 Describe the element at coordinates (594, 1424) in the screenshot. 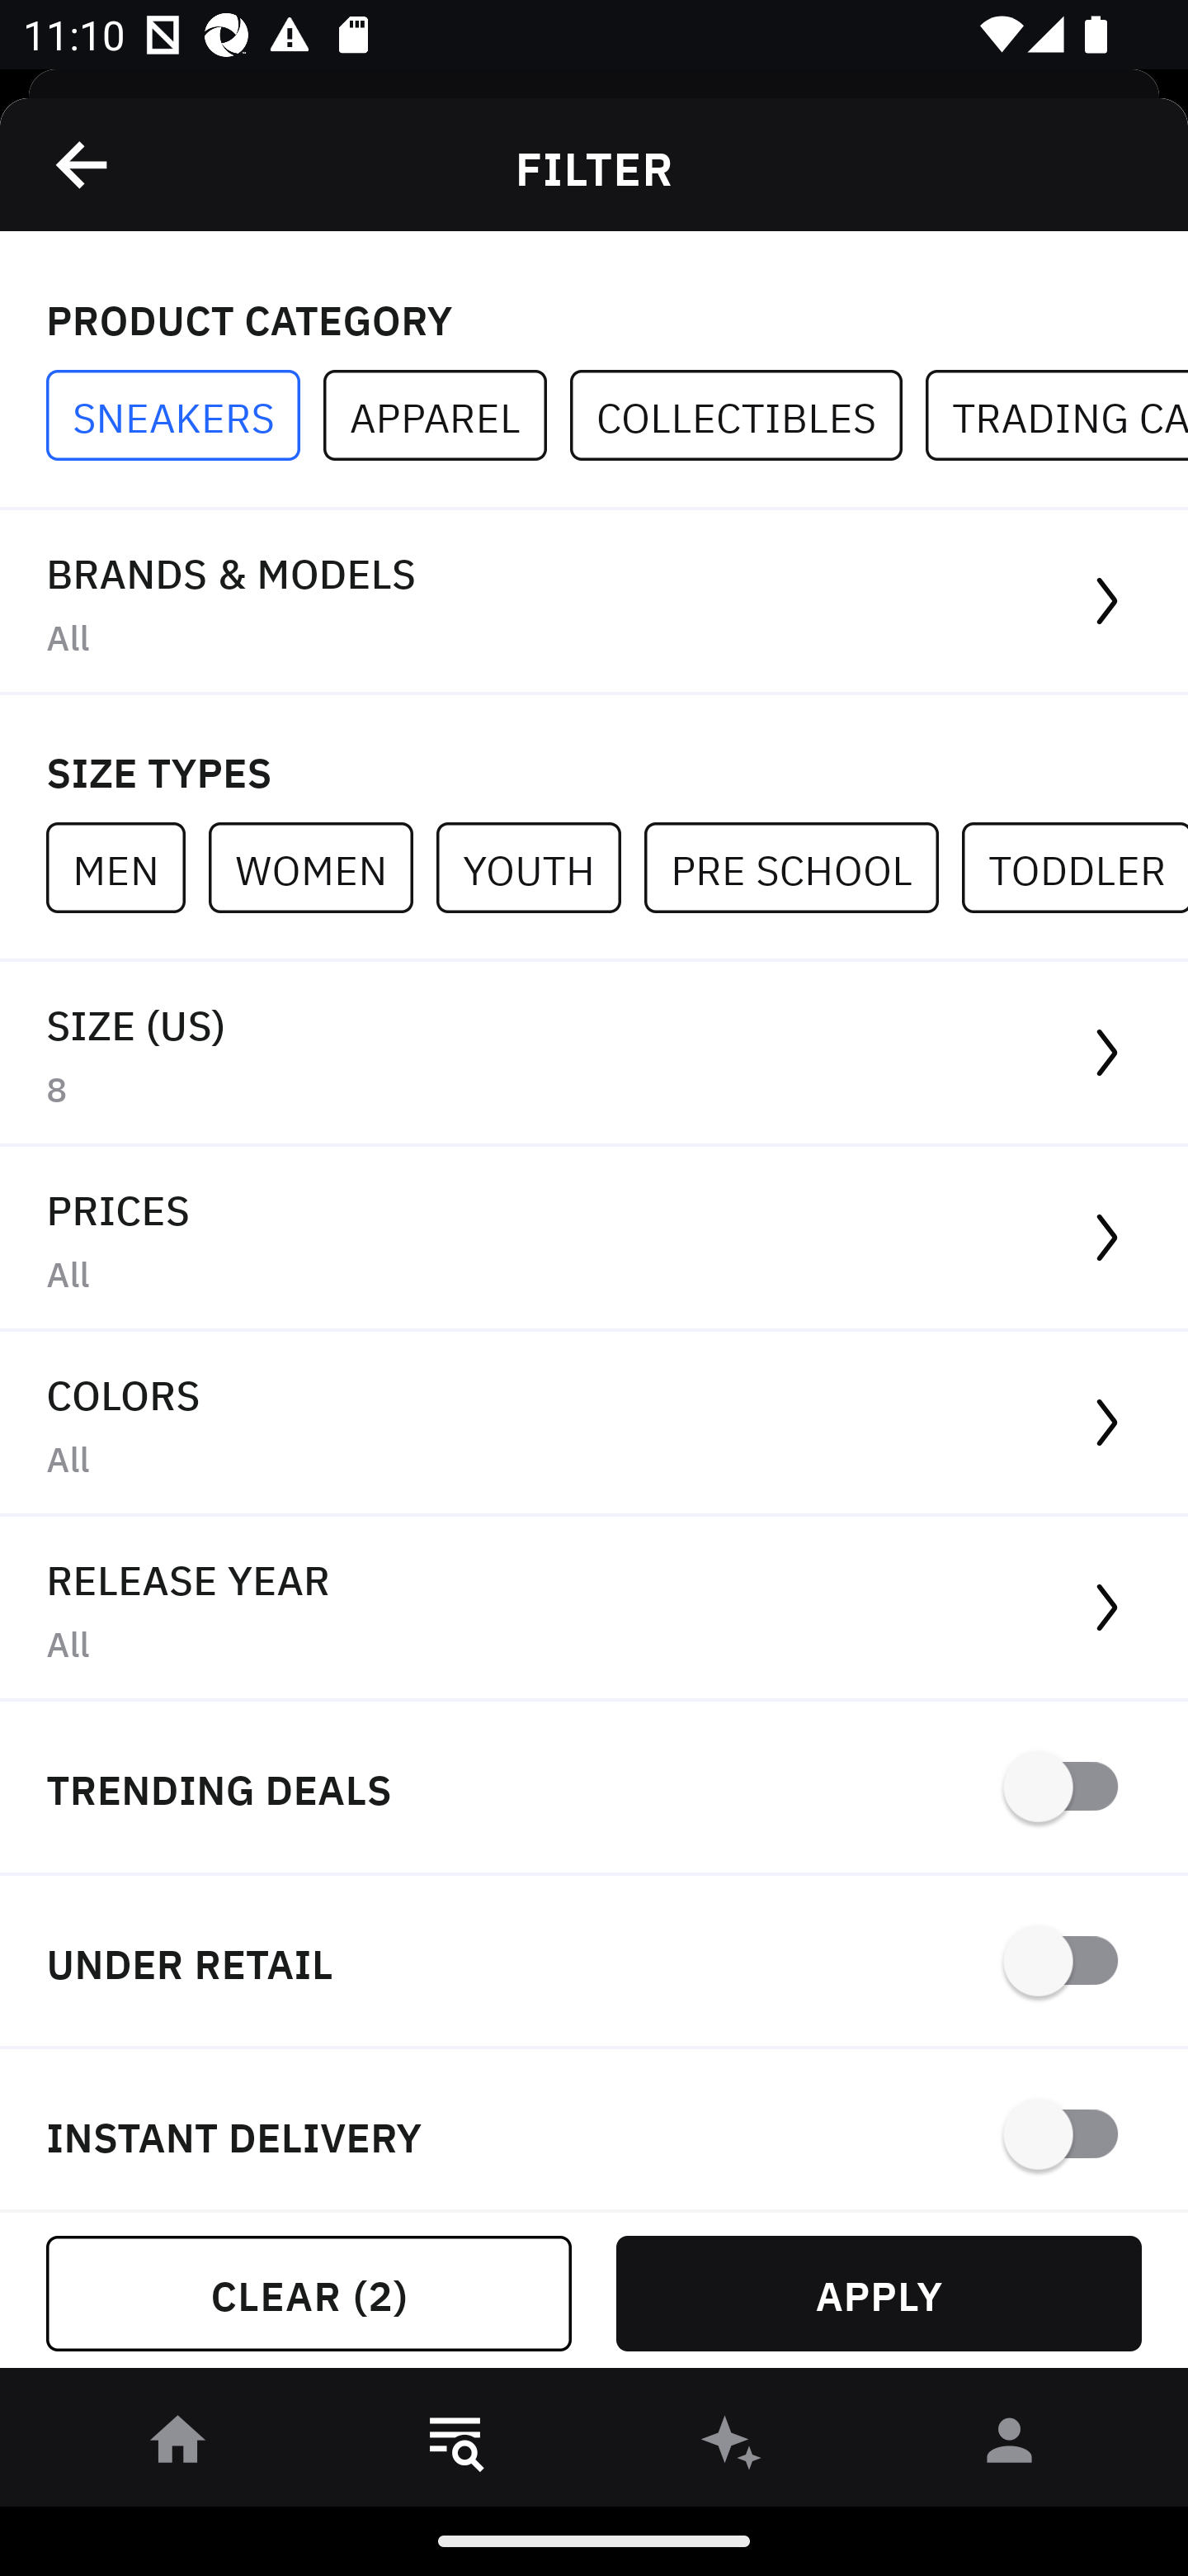

I see `COLORS All` at that location.